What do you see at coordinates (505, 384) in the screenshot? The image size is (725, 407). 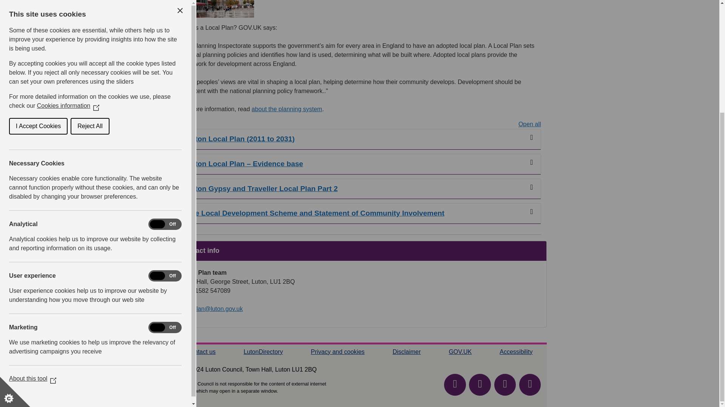 I see `twitter` at bounding box center [505, 384].